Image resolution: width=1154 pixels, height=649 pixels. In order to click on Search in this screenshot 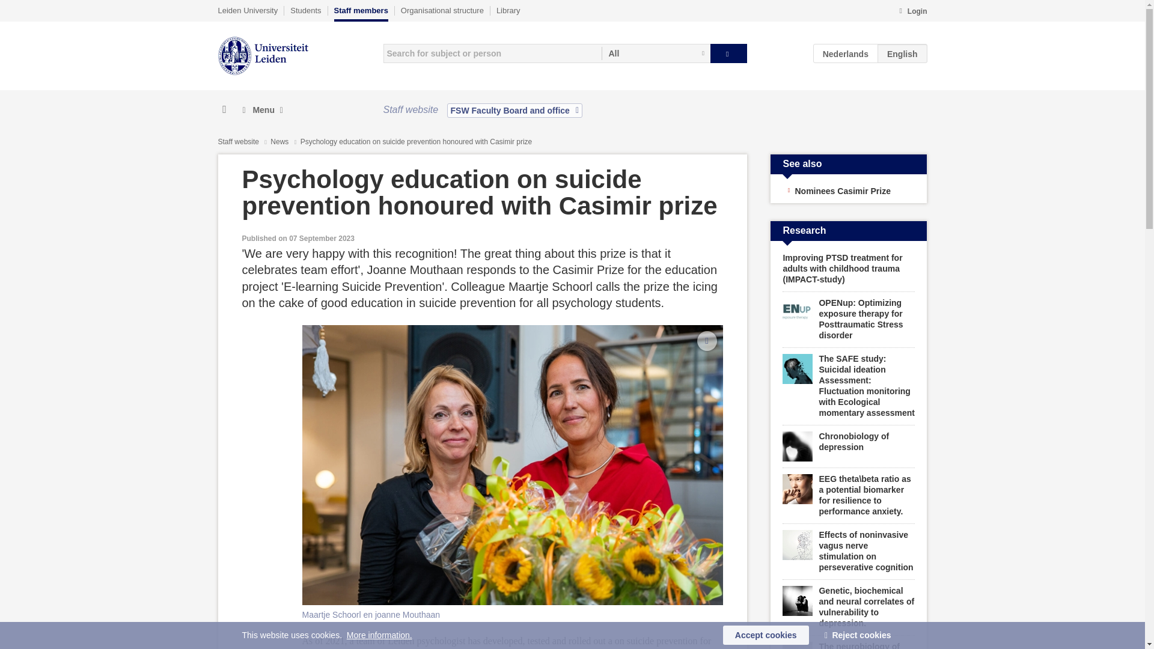, I will do `click(728, 53)`.